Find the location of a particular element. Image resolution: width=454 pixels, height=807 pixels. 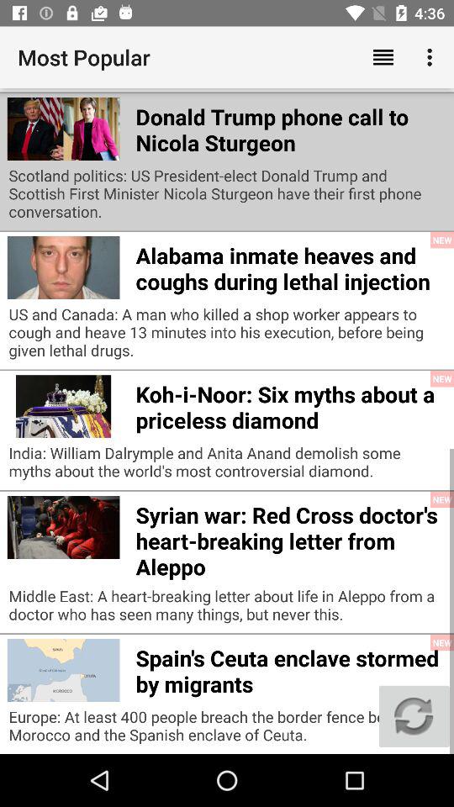

flip until alabama inmate heaves icon is located at coordinates (291, 266).